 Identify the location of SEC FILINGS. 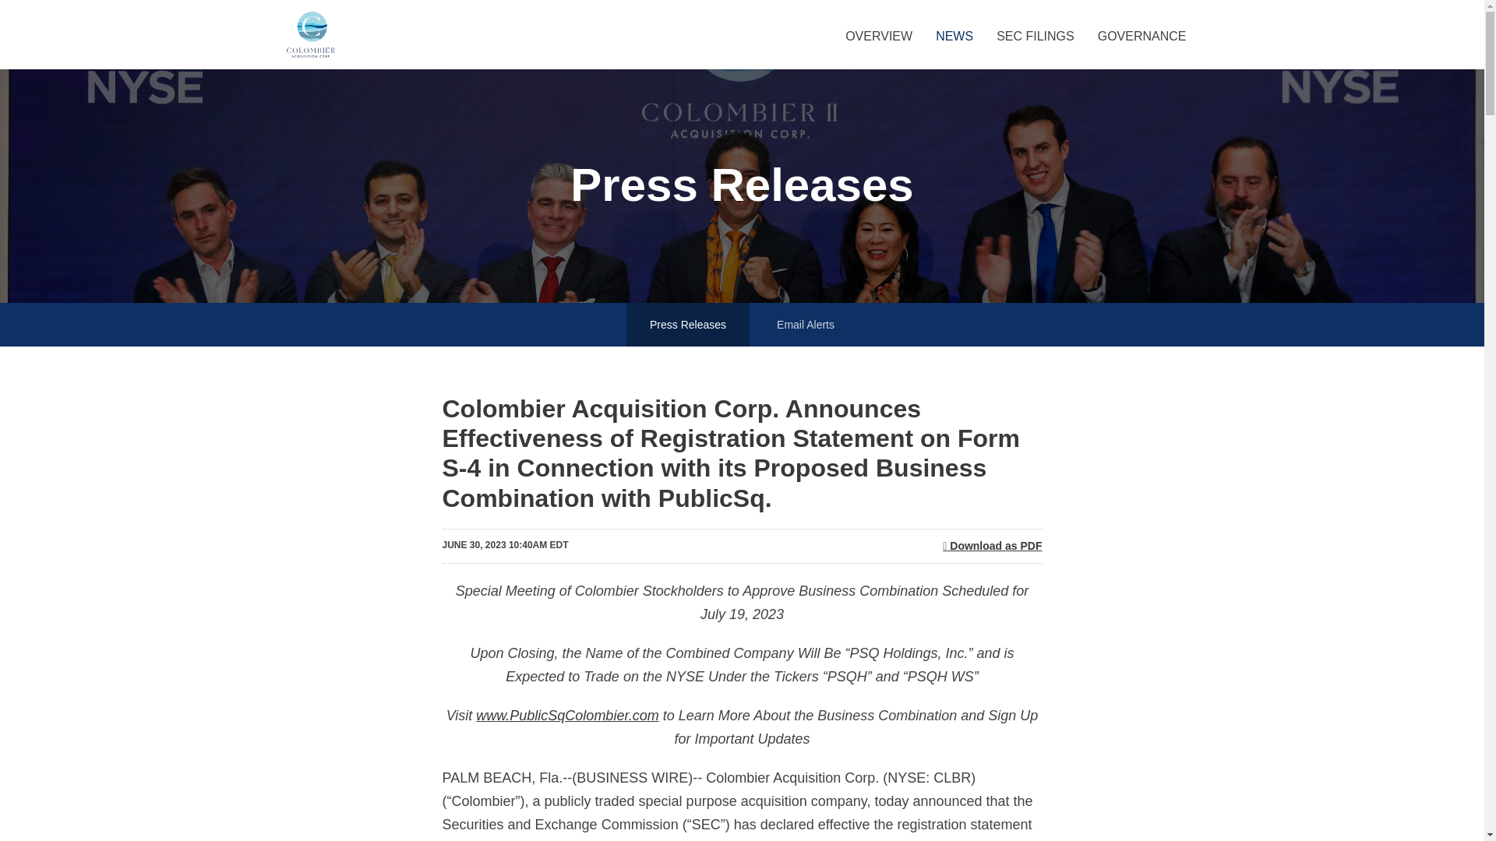
(1035, 48).